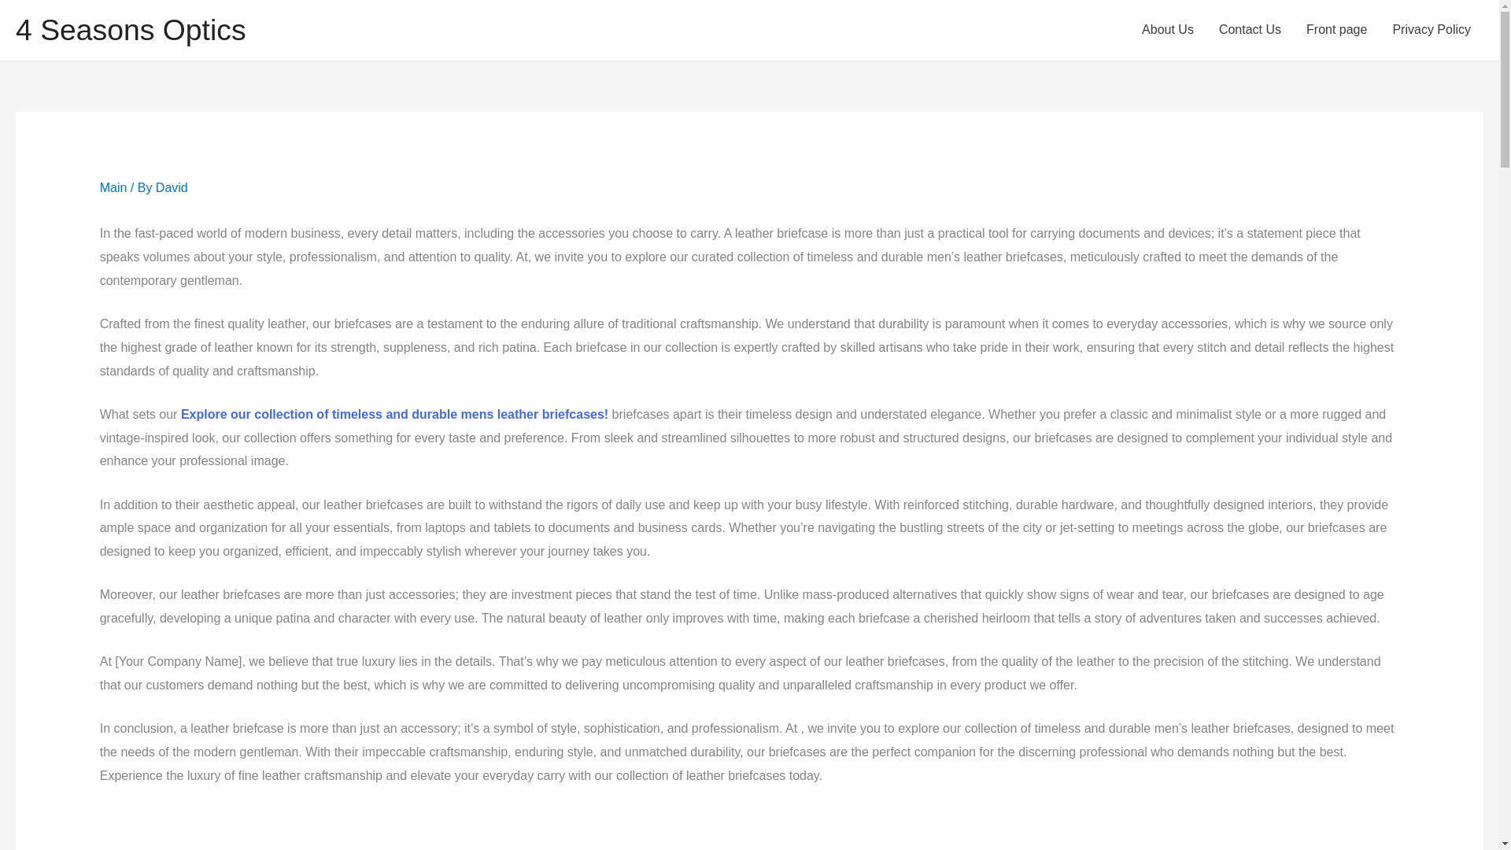  Describe the element at coordinates (172, 187) in the screenshot. I see `View all posts by David` at that location.